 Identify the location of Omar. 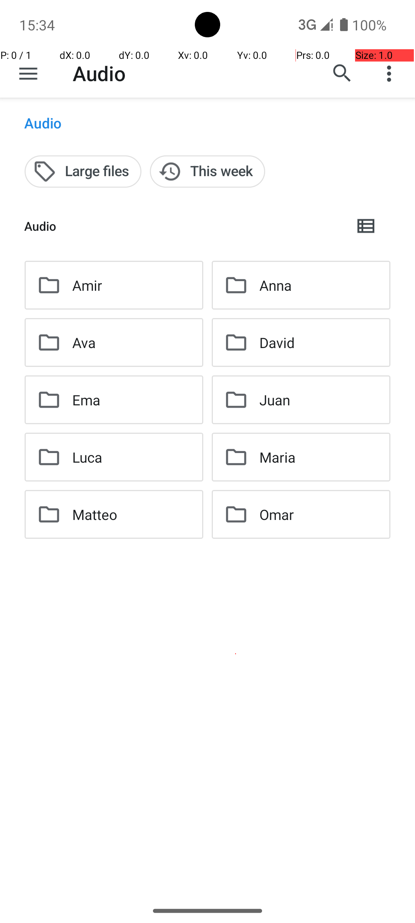
(277, 515).